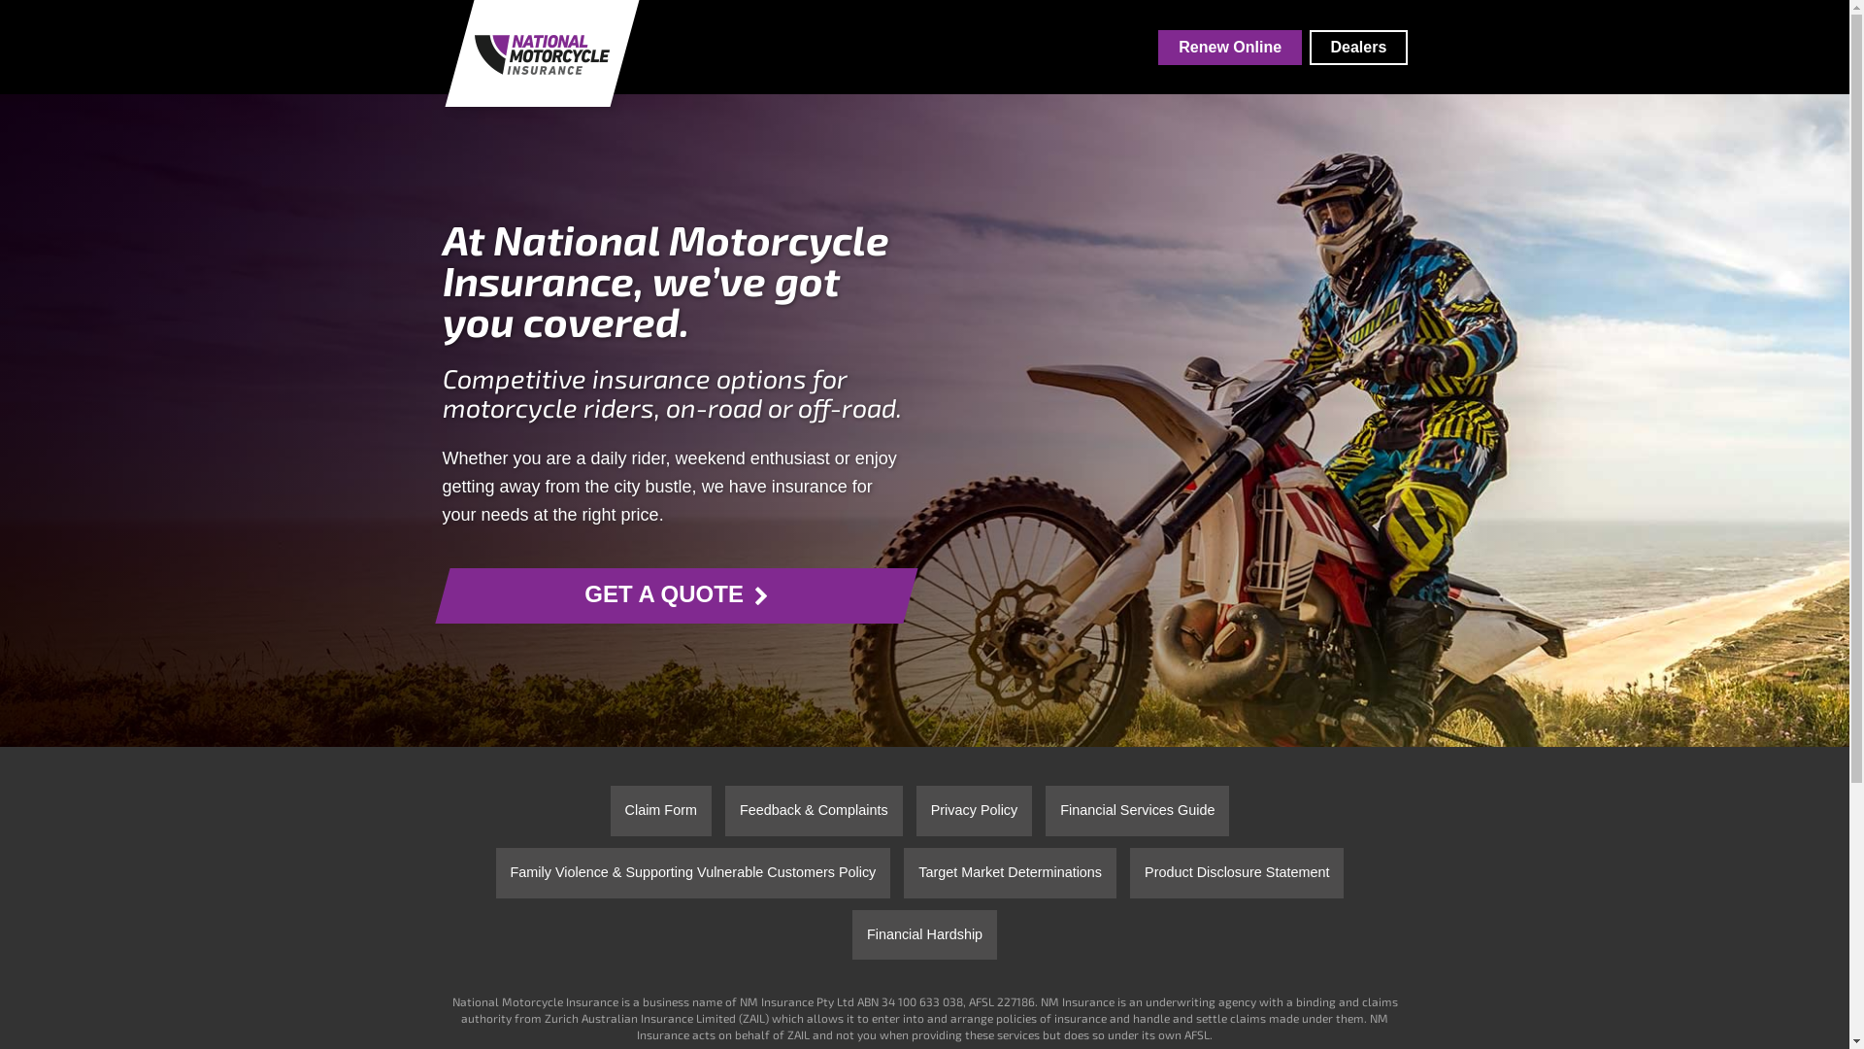 The image size is (1864, 1049). Describe the element at coordinates (1010, 873) in the screenshot. I see `Target Market Determinations` at that location.